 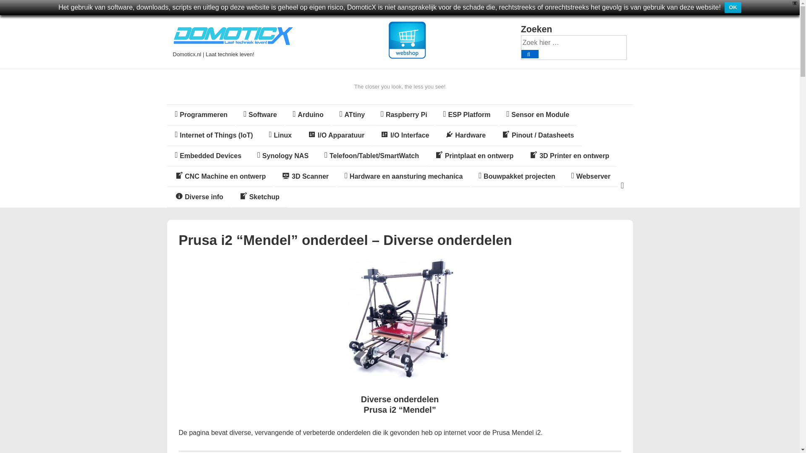 What do you see at coordinates (474, 156) in the screenshot?
I see `Printplaat en ontwerp` at bounding box center [474, 156].